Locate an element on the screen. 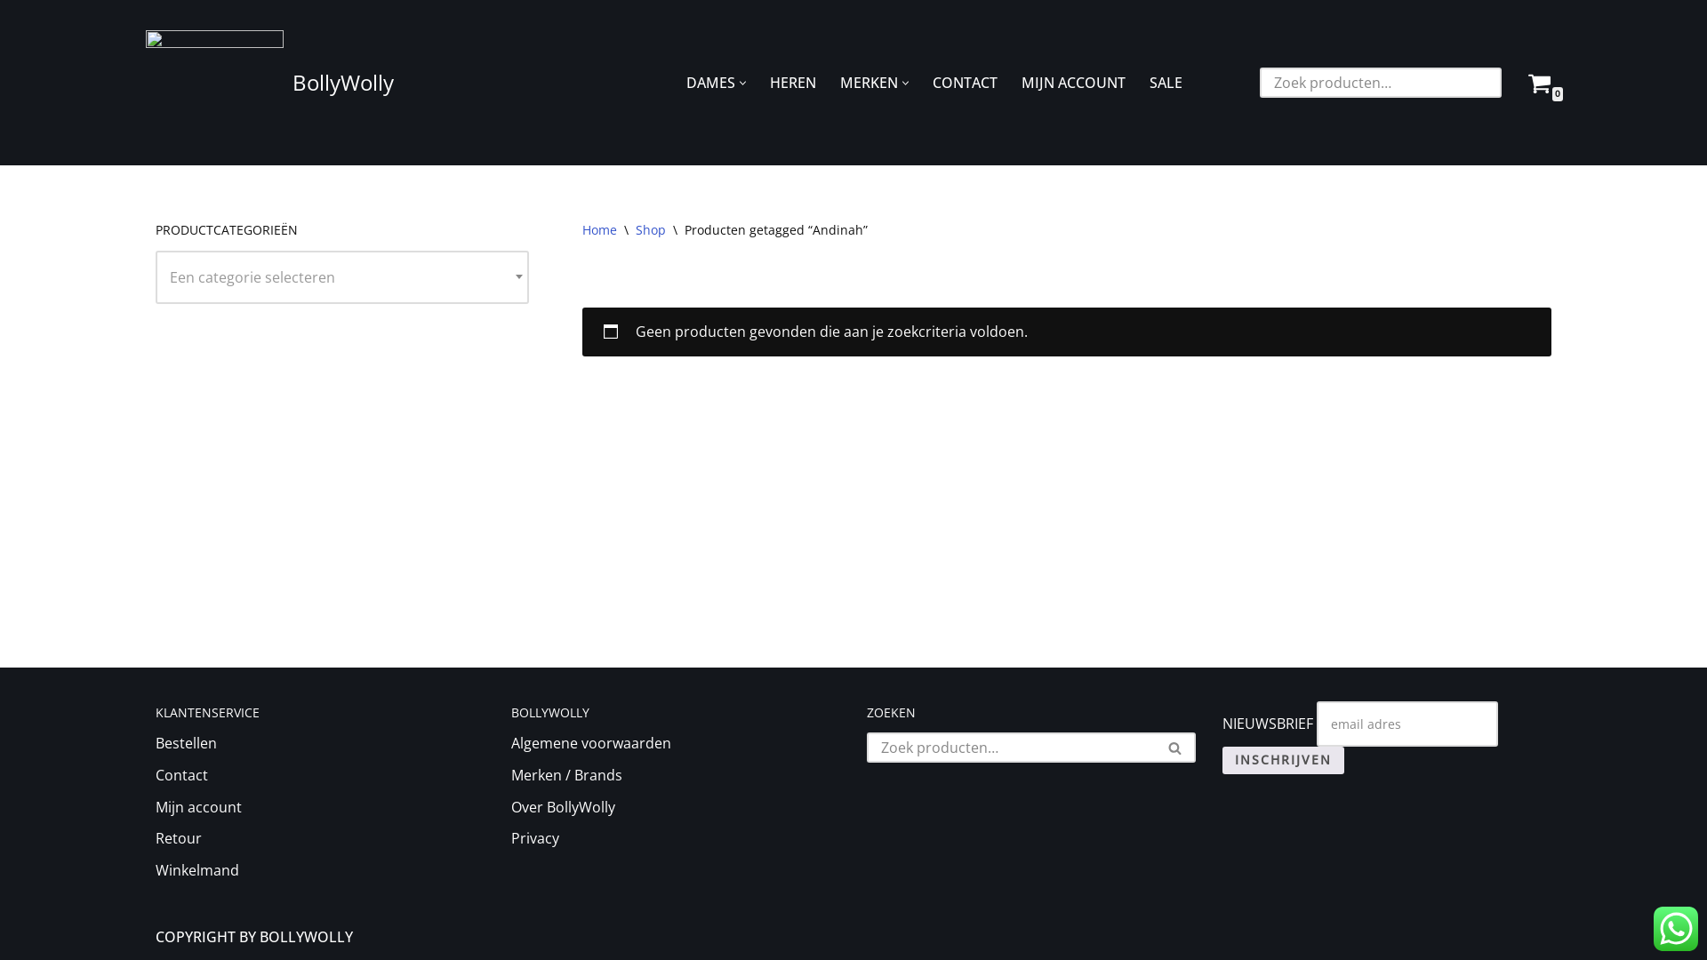  Ga naar de inhoud is located at coordinates (13, 37).